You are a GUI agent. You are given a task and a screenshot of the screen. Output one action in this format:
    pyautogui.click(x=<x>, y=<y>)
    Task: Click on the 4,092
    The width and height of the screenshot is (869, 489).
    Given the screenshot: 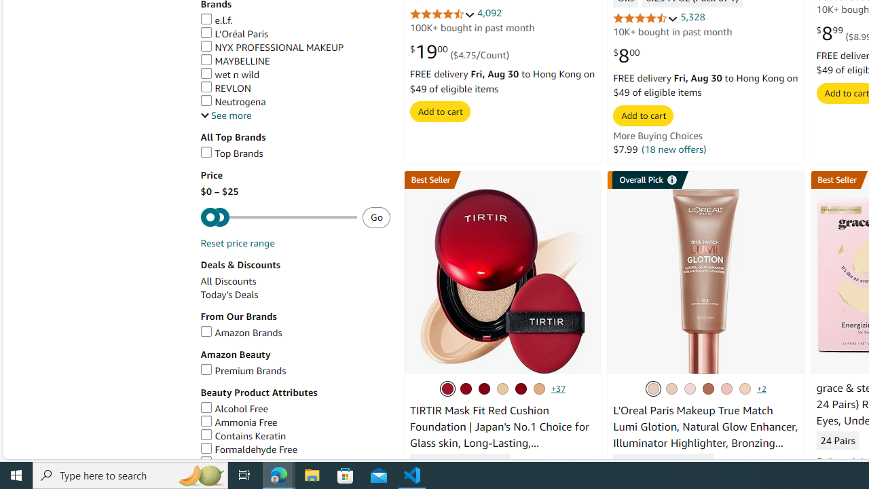 What is the action you would take?
    pyautogui.click(x=489, y=14)
    